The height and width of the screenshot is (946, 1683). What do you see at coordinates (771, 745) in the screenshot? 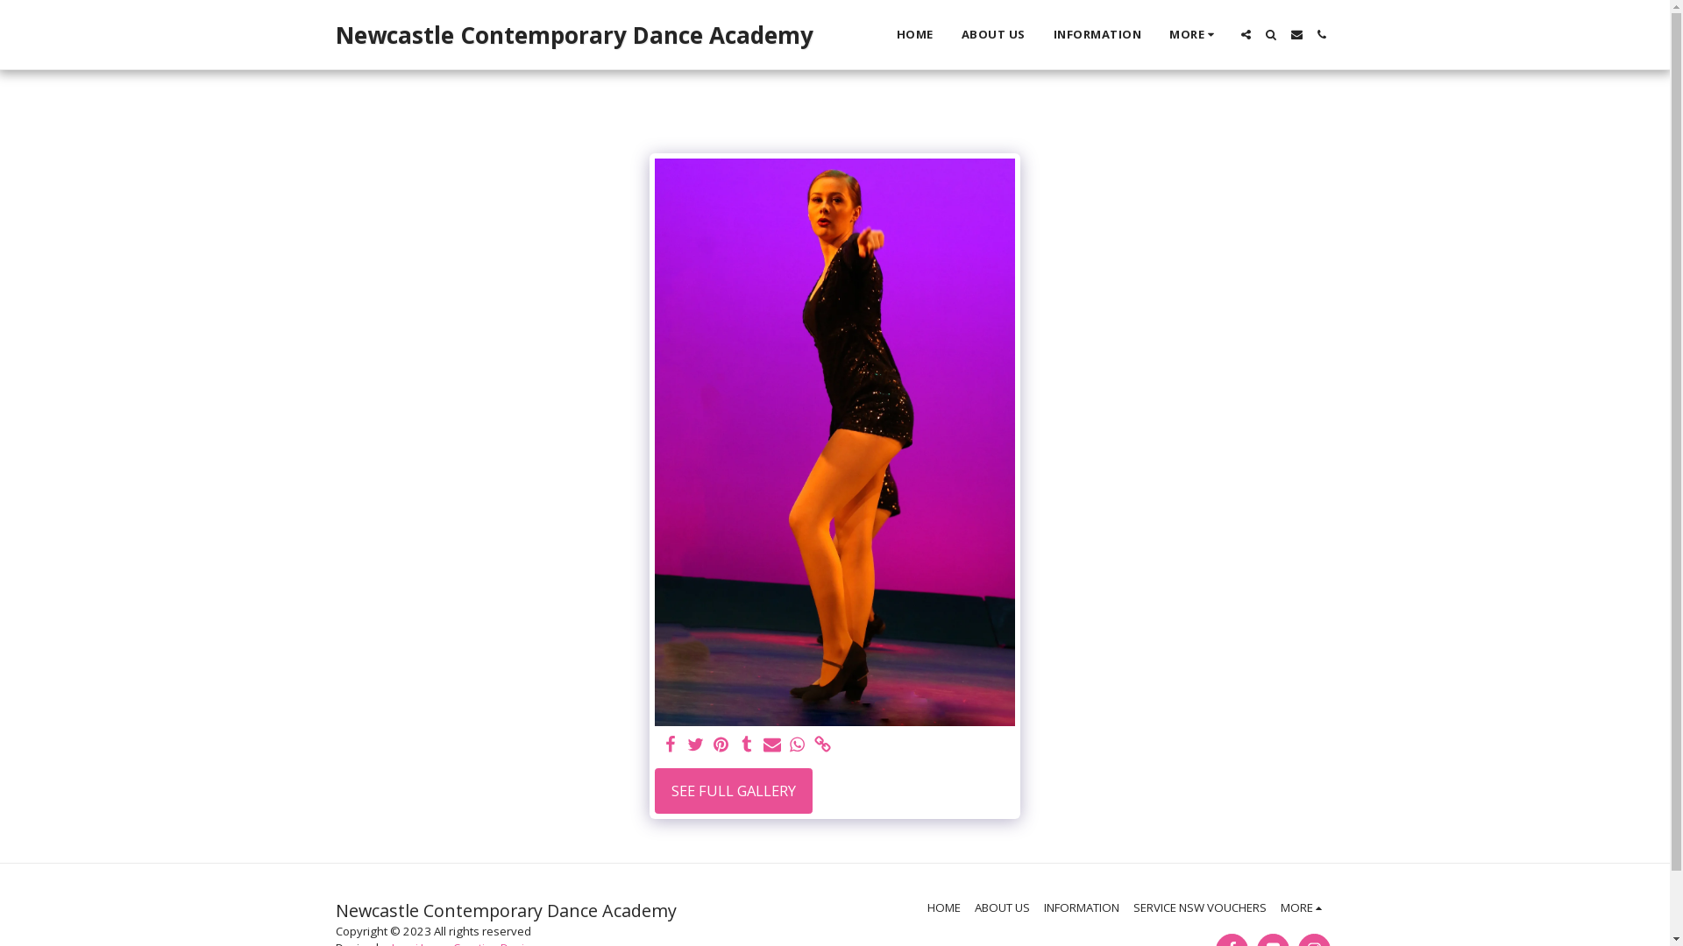
I see `Share by Email` at bounding box center [771, 745].